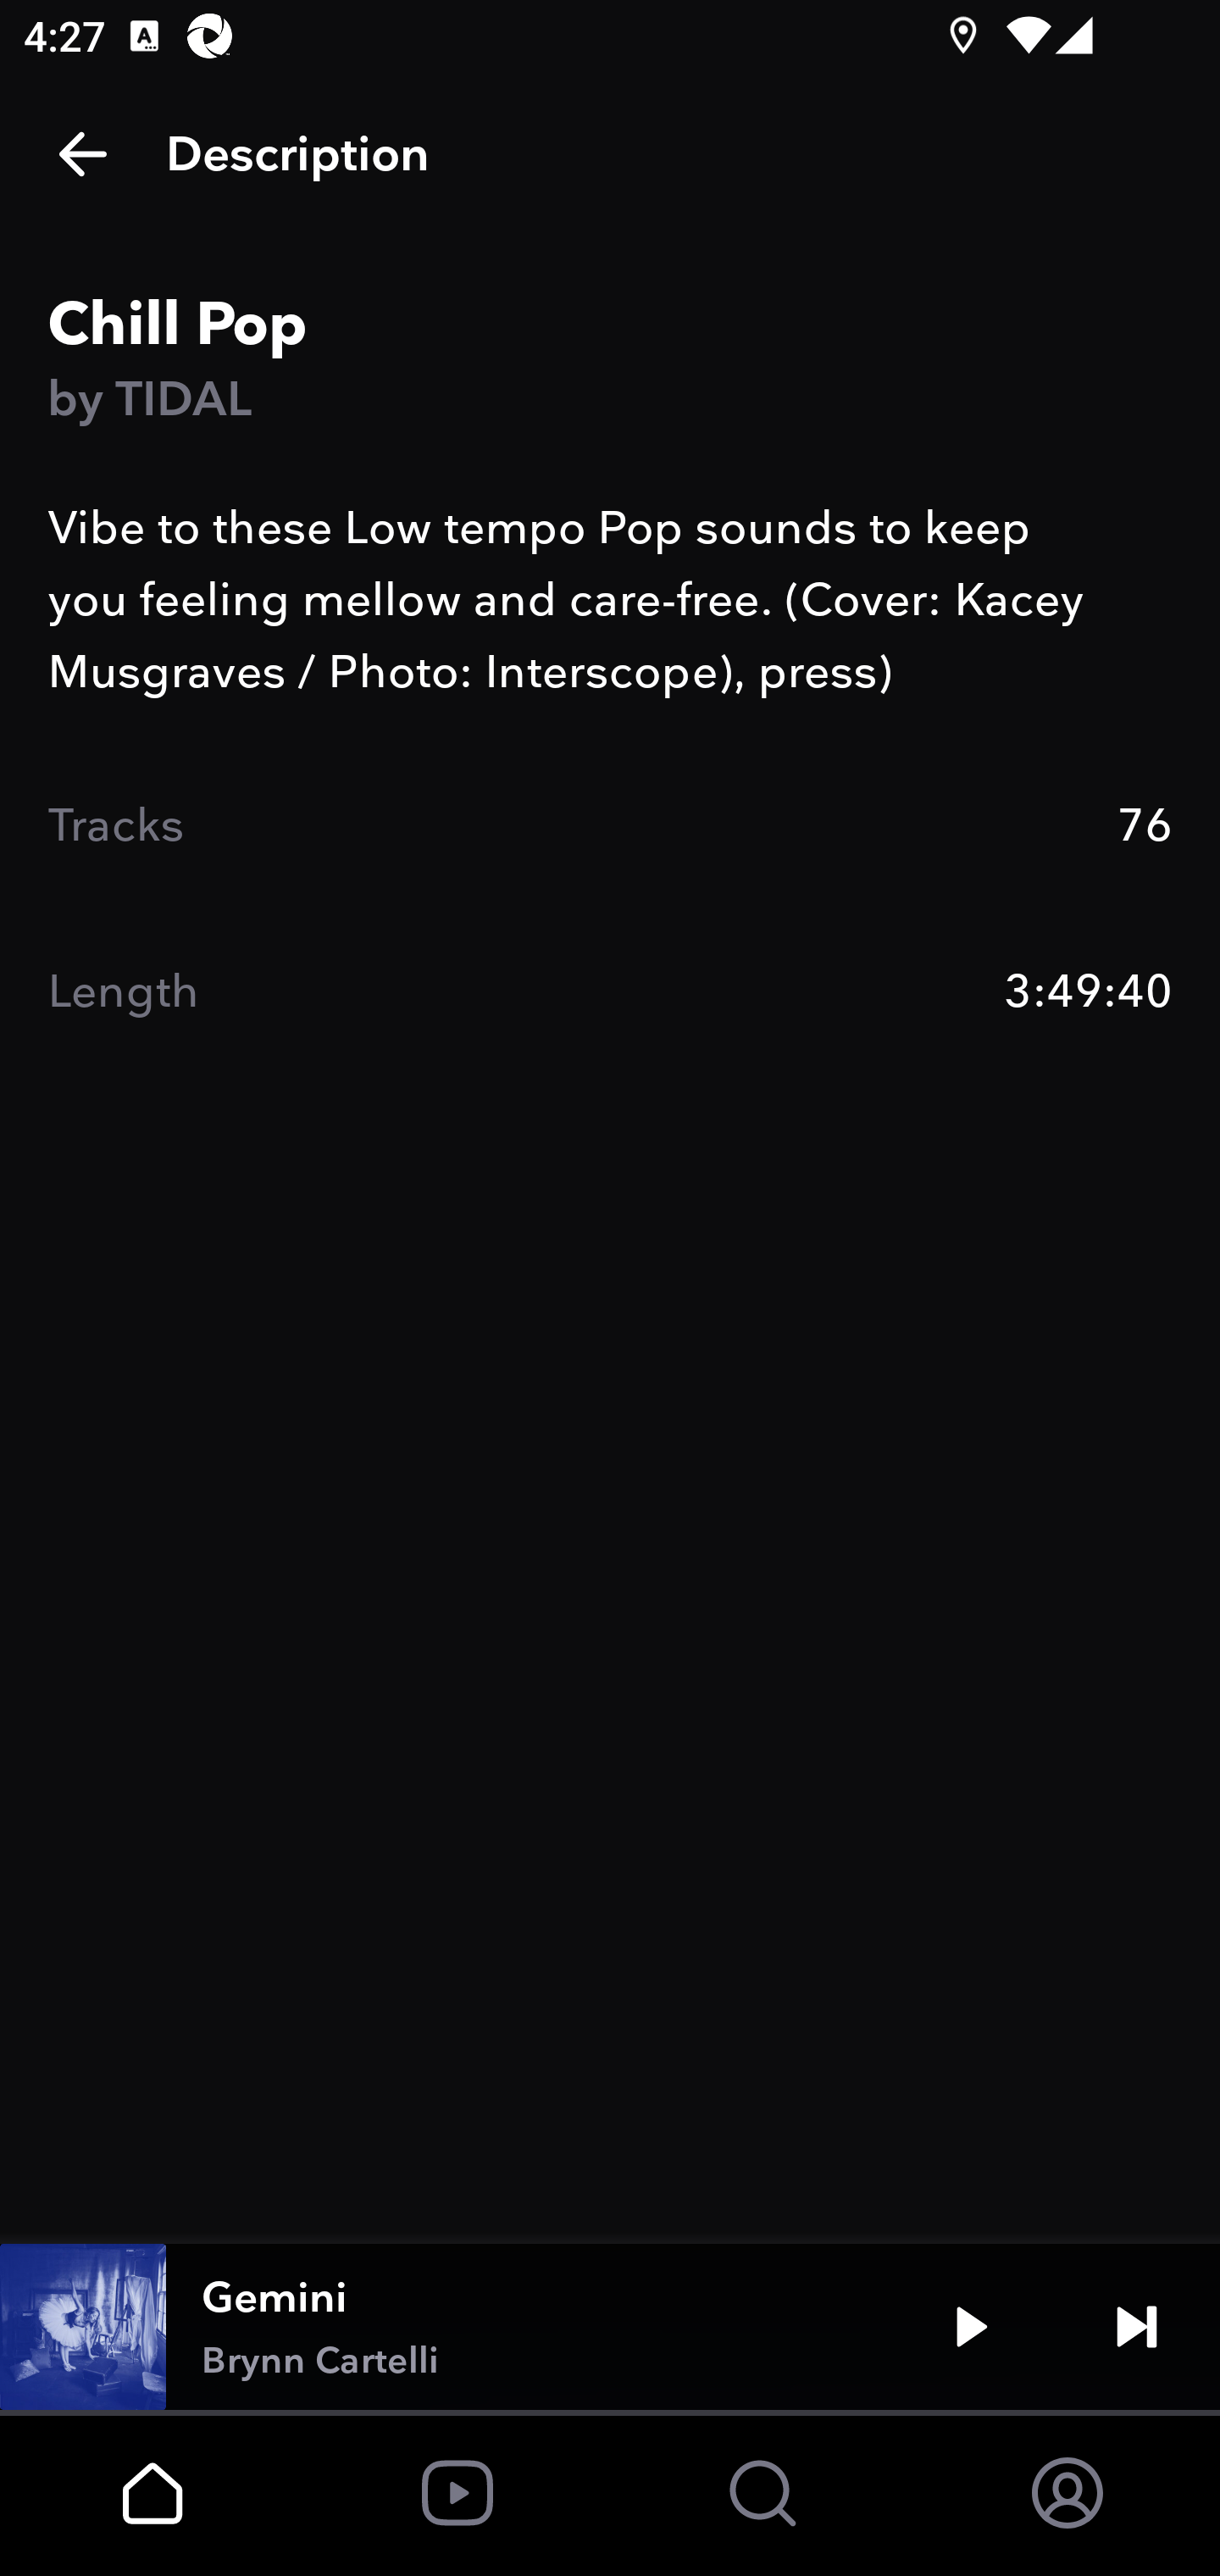  I want to click on Play, so click(971, 2327).